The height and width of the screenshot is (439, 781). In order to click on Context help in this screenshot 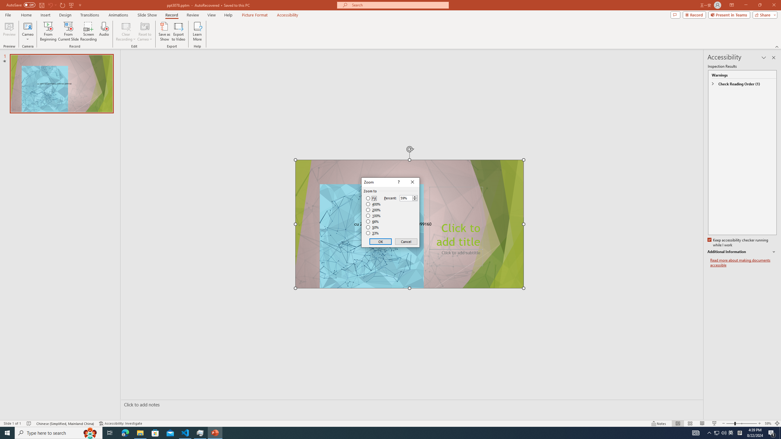, I will do `click(398, 182)`.